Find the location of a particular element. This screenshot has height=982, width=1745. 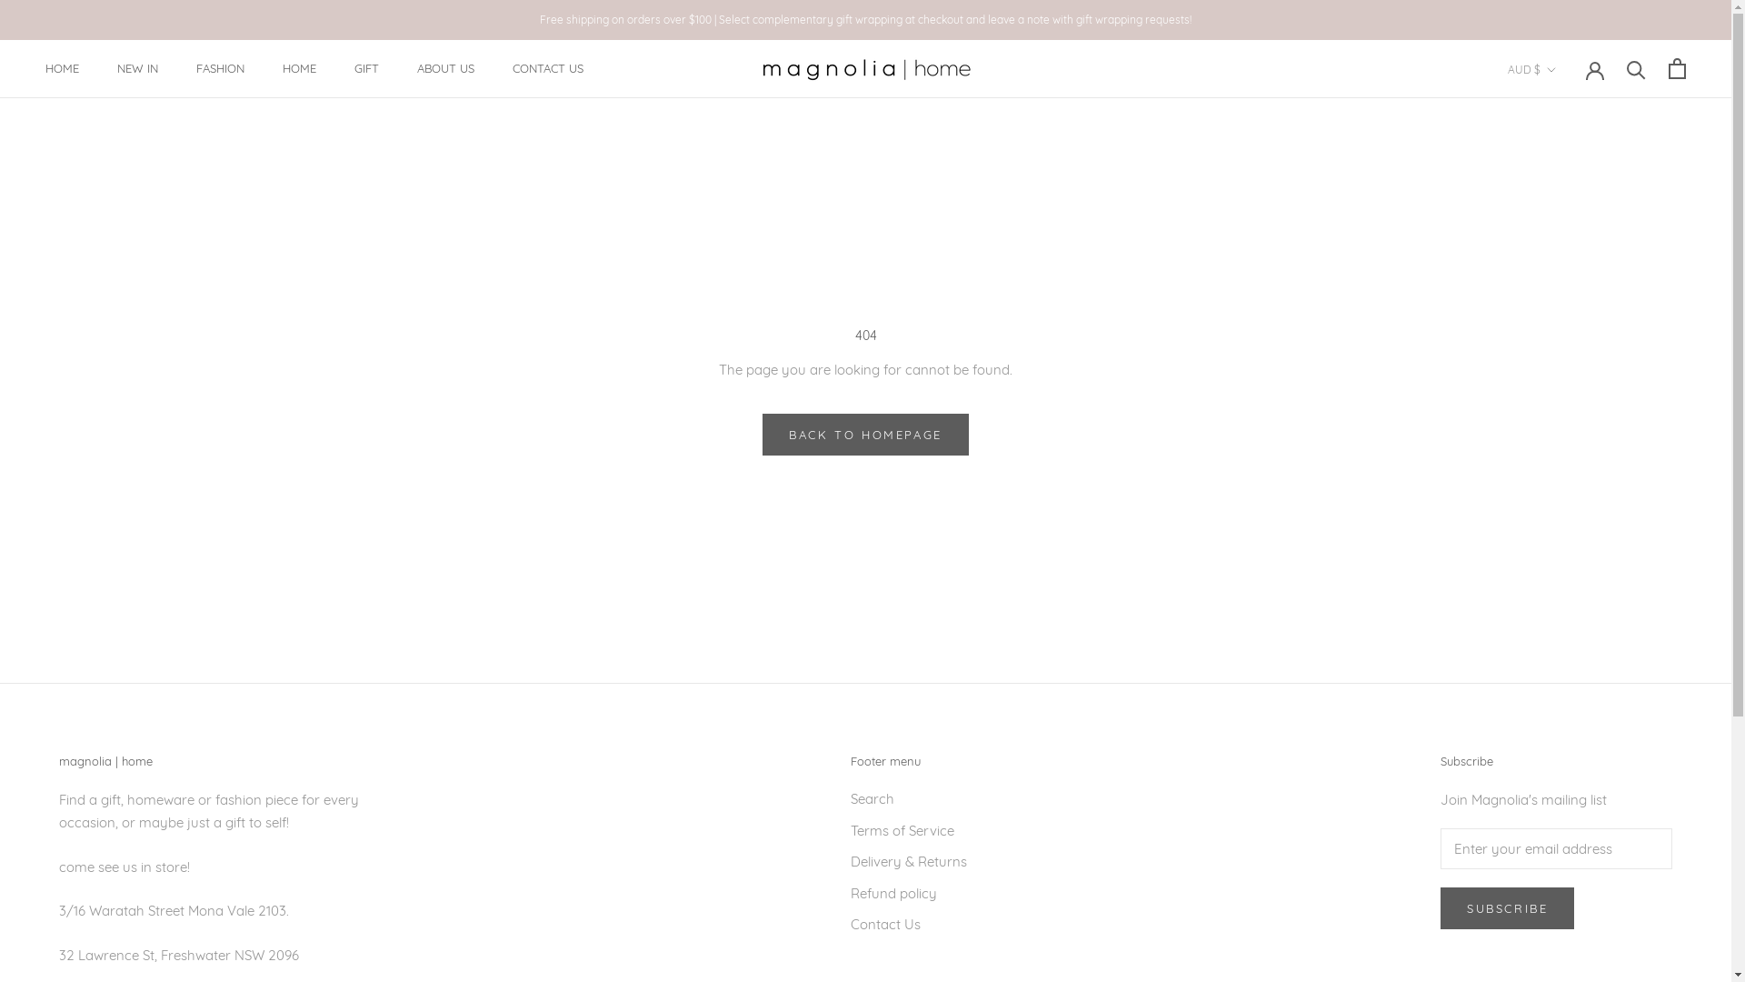

CZK is located at coordinates (1561, 761).